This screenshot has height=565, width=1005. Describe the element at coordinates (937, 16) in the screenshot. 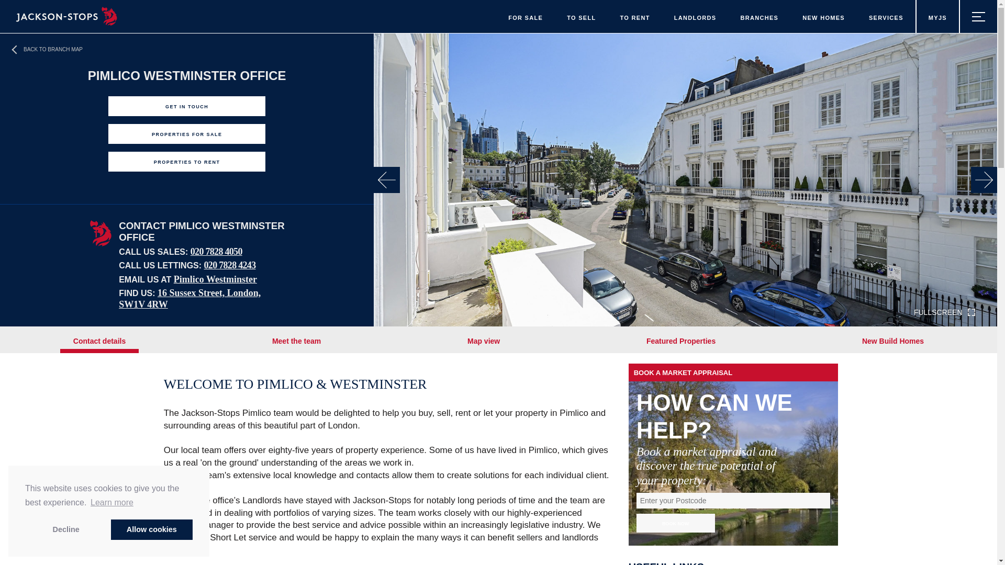

I see `MYJS` at that location.